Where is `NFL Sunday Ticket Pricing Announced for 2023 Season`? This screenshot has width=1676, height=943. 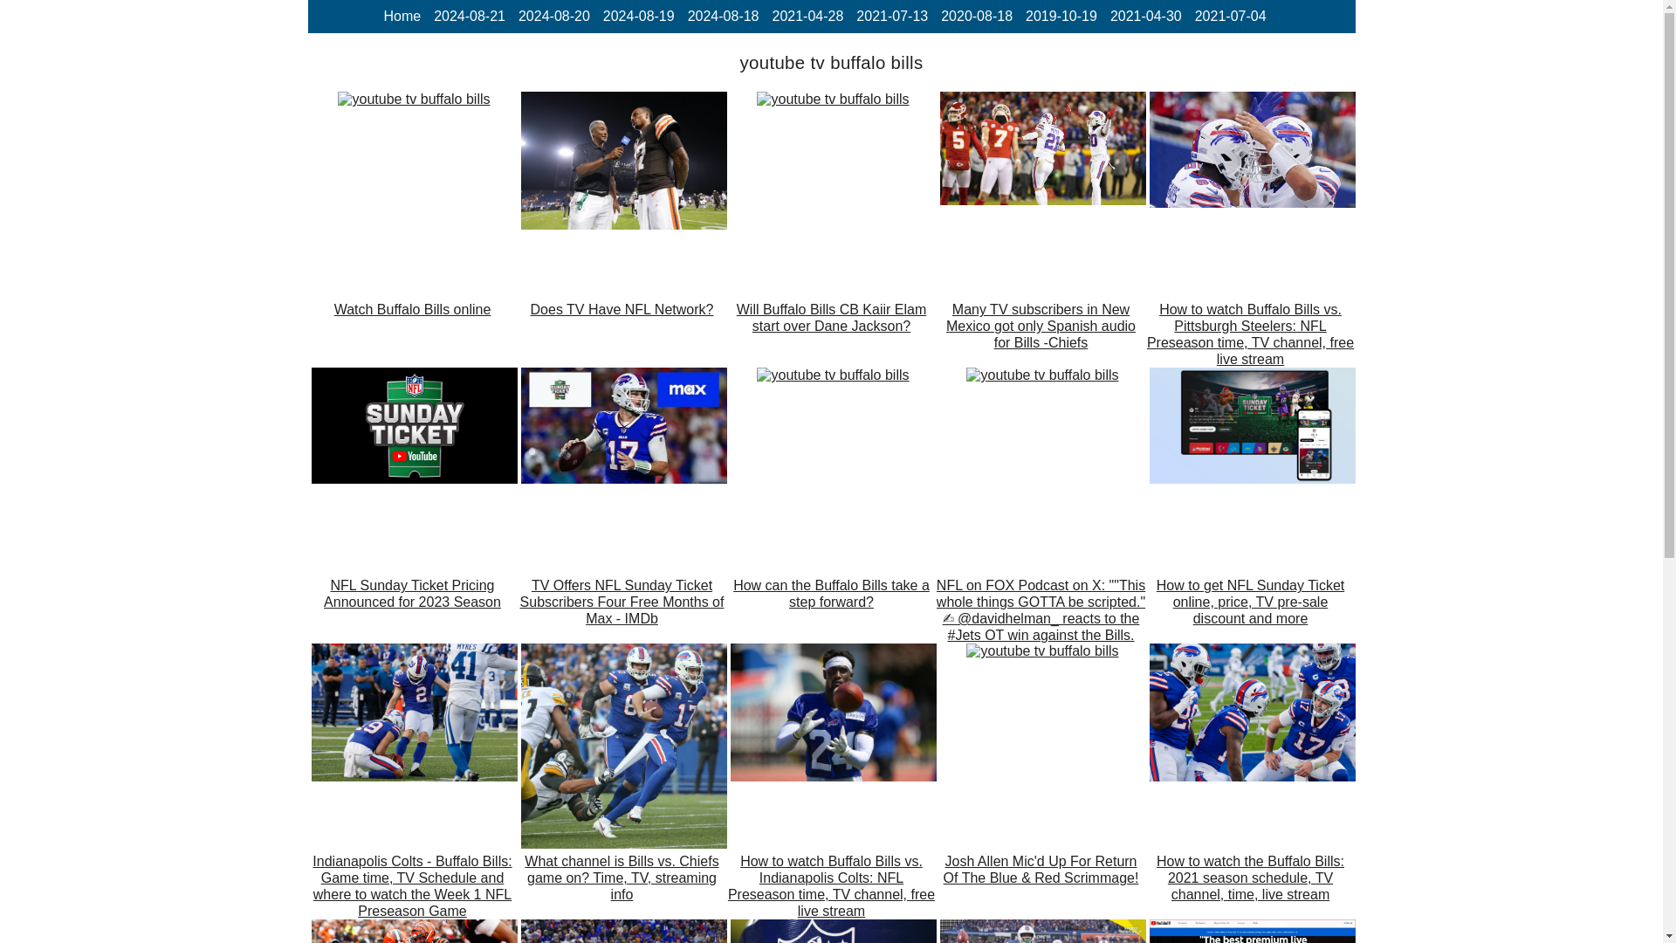 NFL Sunday Ticket Pricing Announced for 2023 Season is located at coordinates (413, 428).